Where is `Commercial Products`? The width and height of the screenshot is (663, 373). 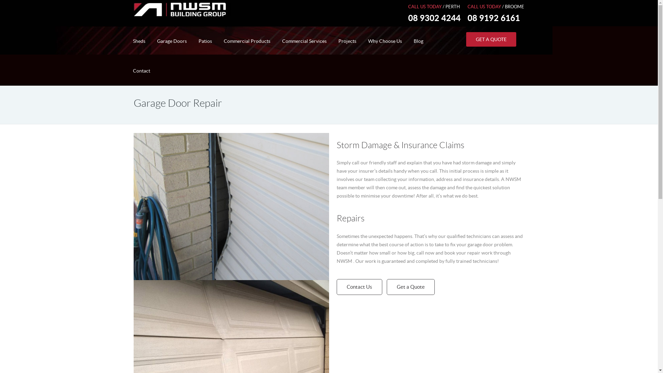 Commercial Products is located at coordinates (247, 41).